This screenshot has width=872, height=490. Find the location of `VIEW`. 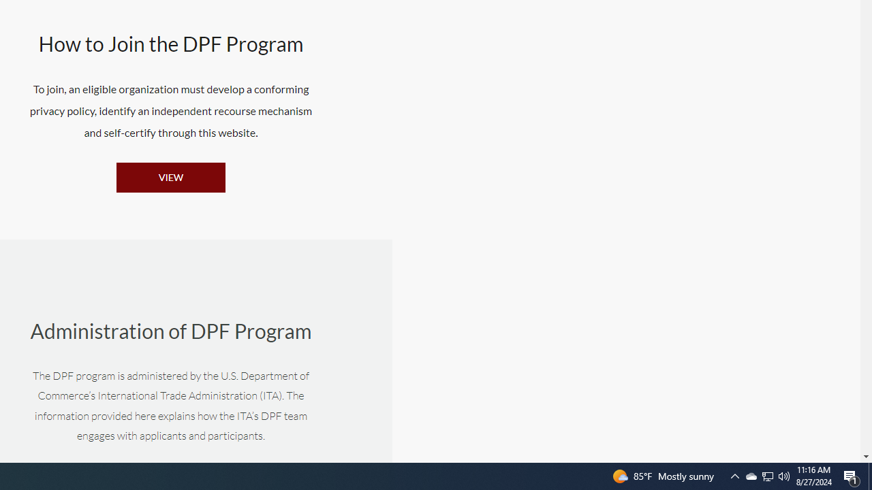

VIEW is located at coordinates (171, 177).